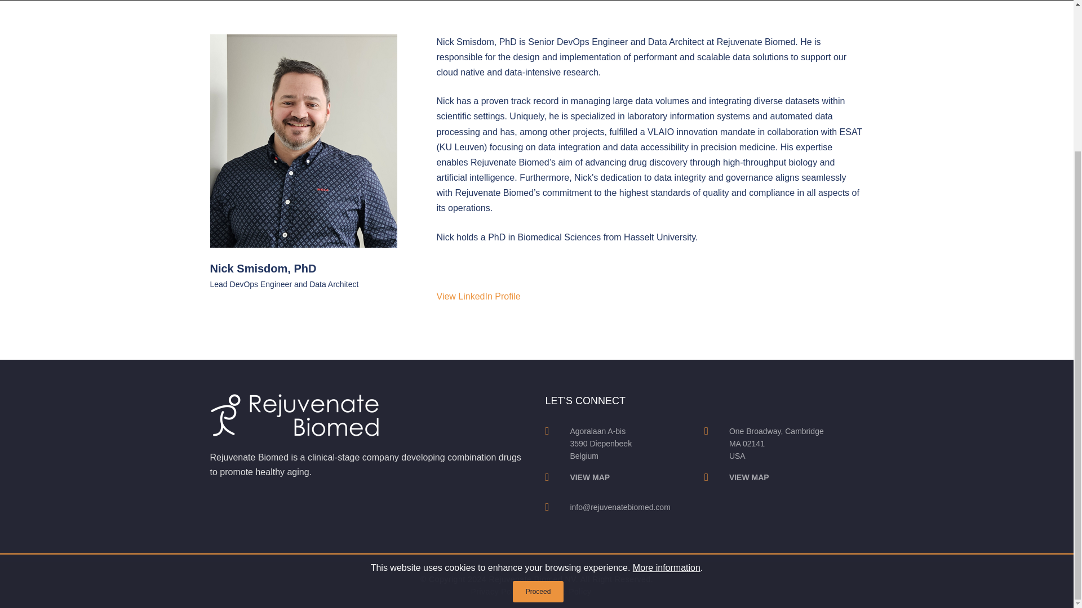 The image size is (1082, 608). I want to click on Privacy Policy, so click(497, 592).